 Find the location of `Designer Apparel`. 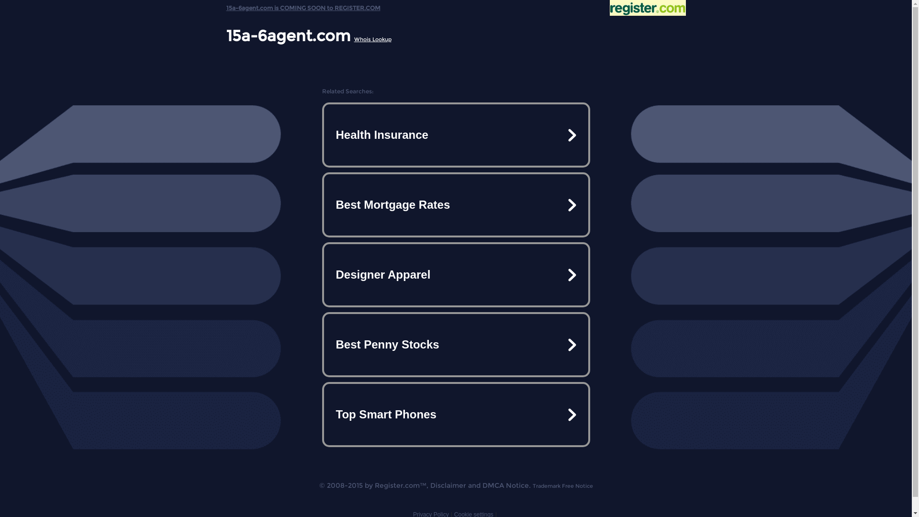

Designer Apparel is located at coordinates (456, 275).